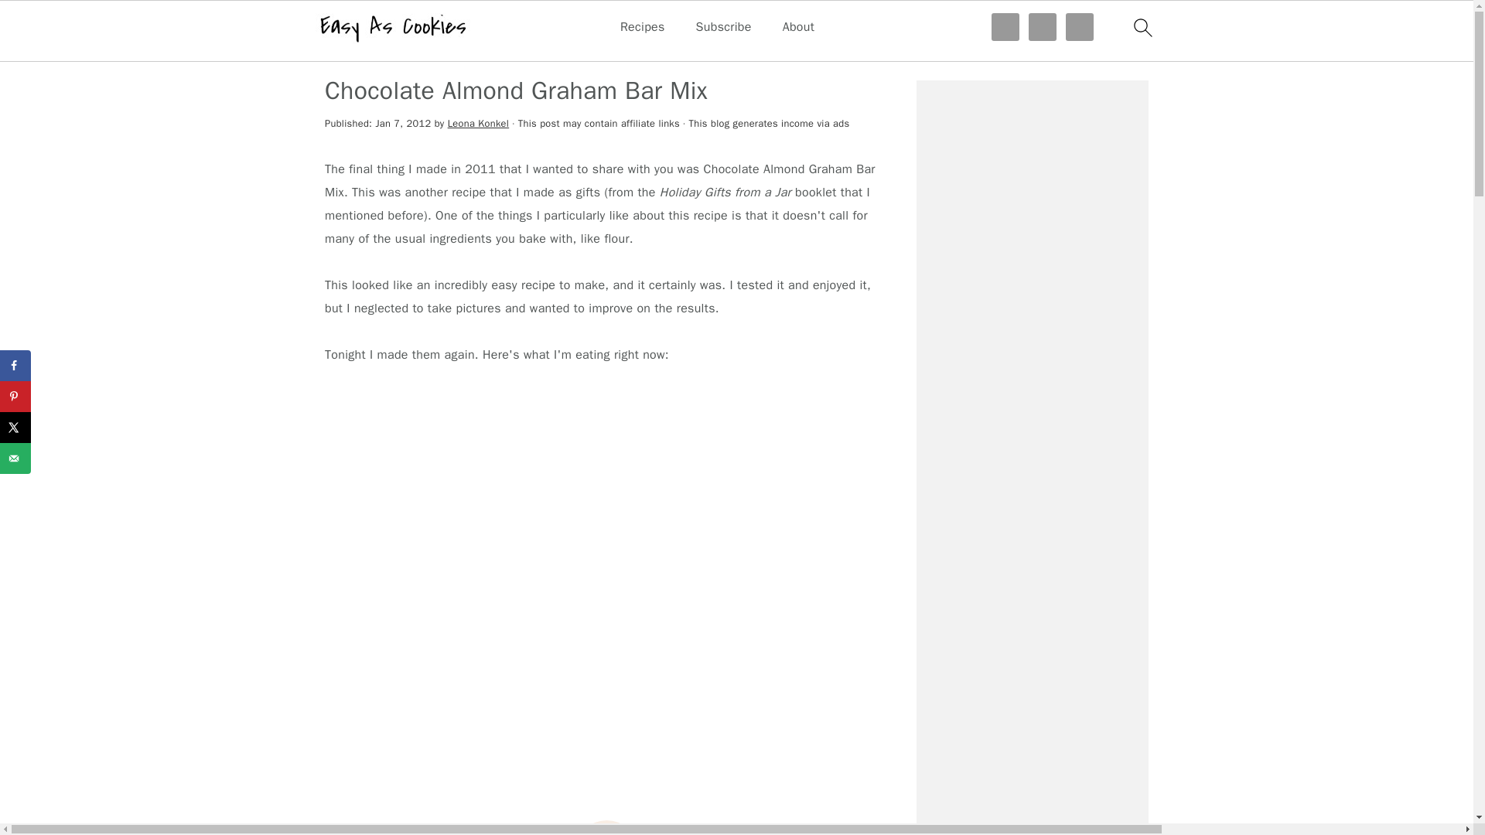  I want to click on Save to Pinterest, so click(15, 396).